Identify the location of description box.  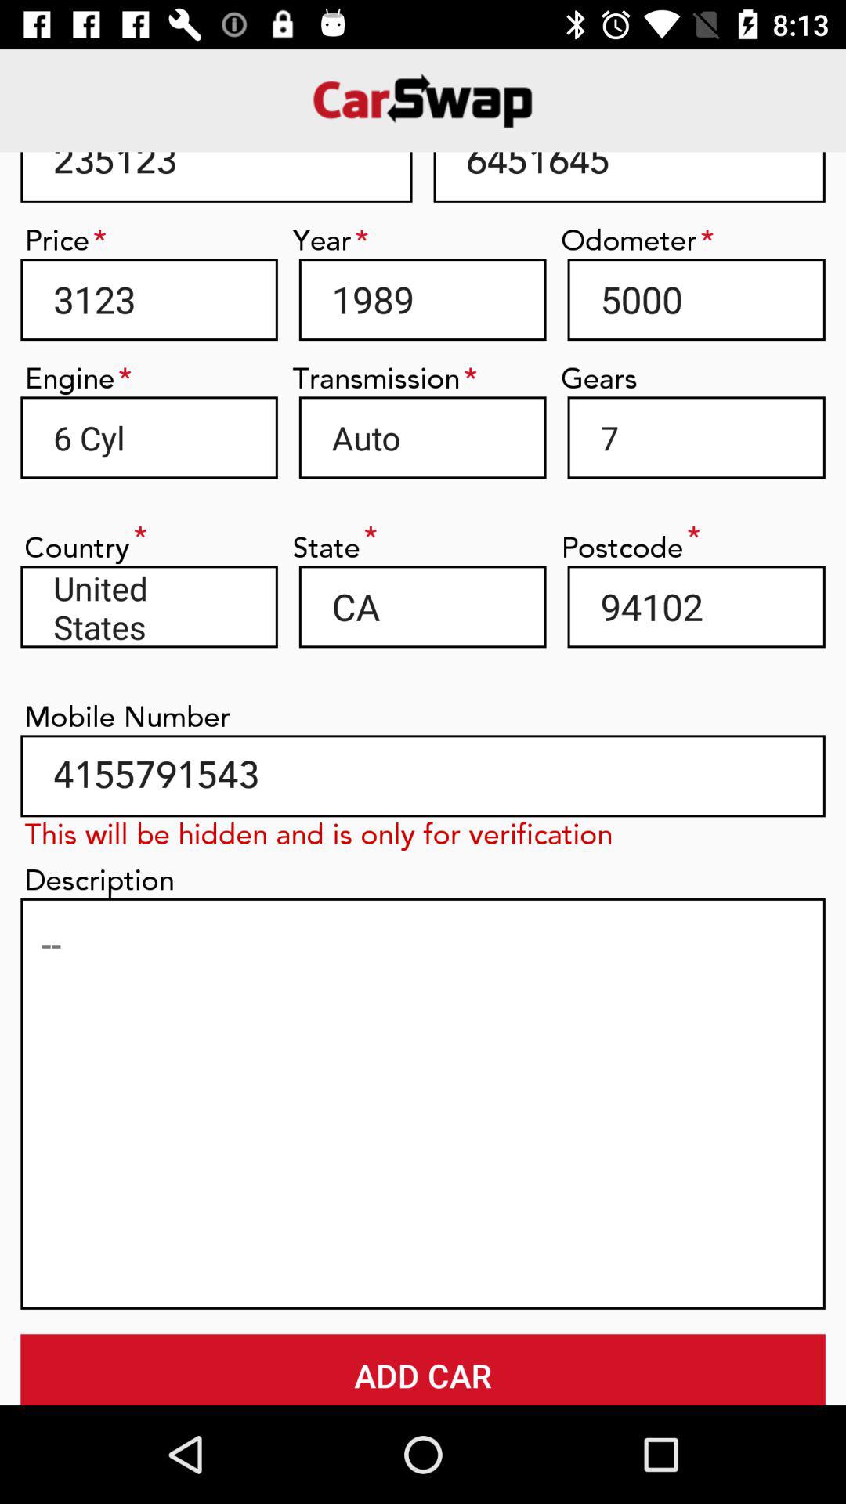
(423, 1103).